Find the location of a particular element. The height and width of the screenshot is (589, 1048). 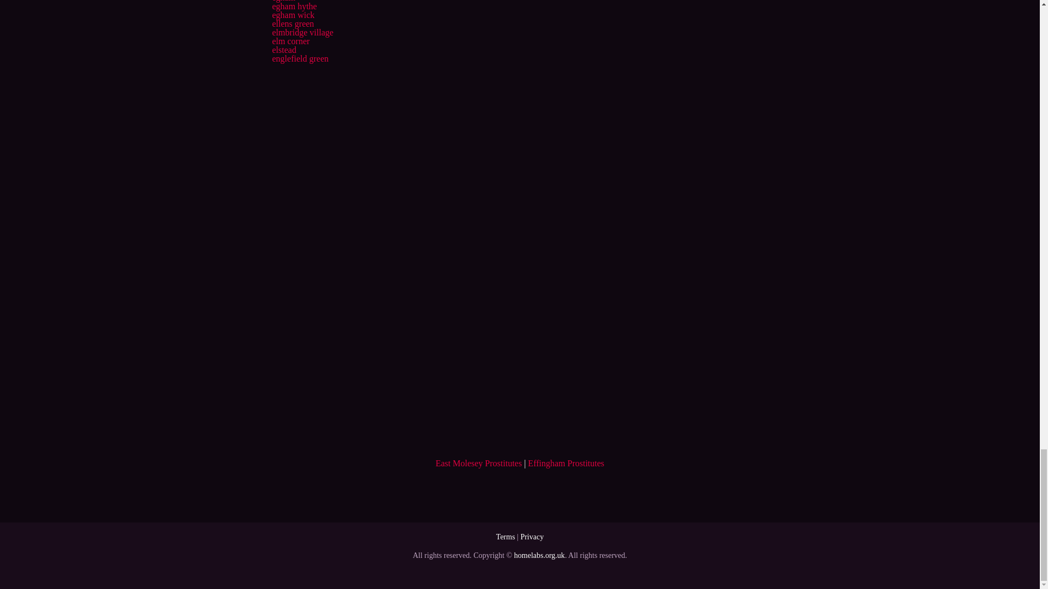

egham wick is located at coordinates (293, 15).